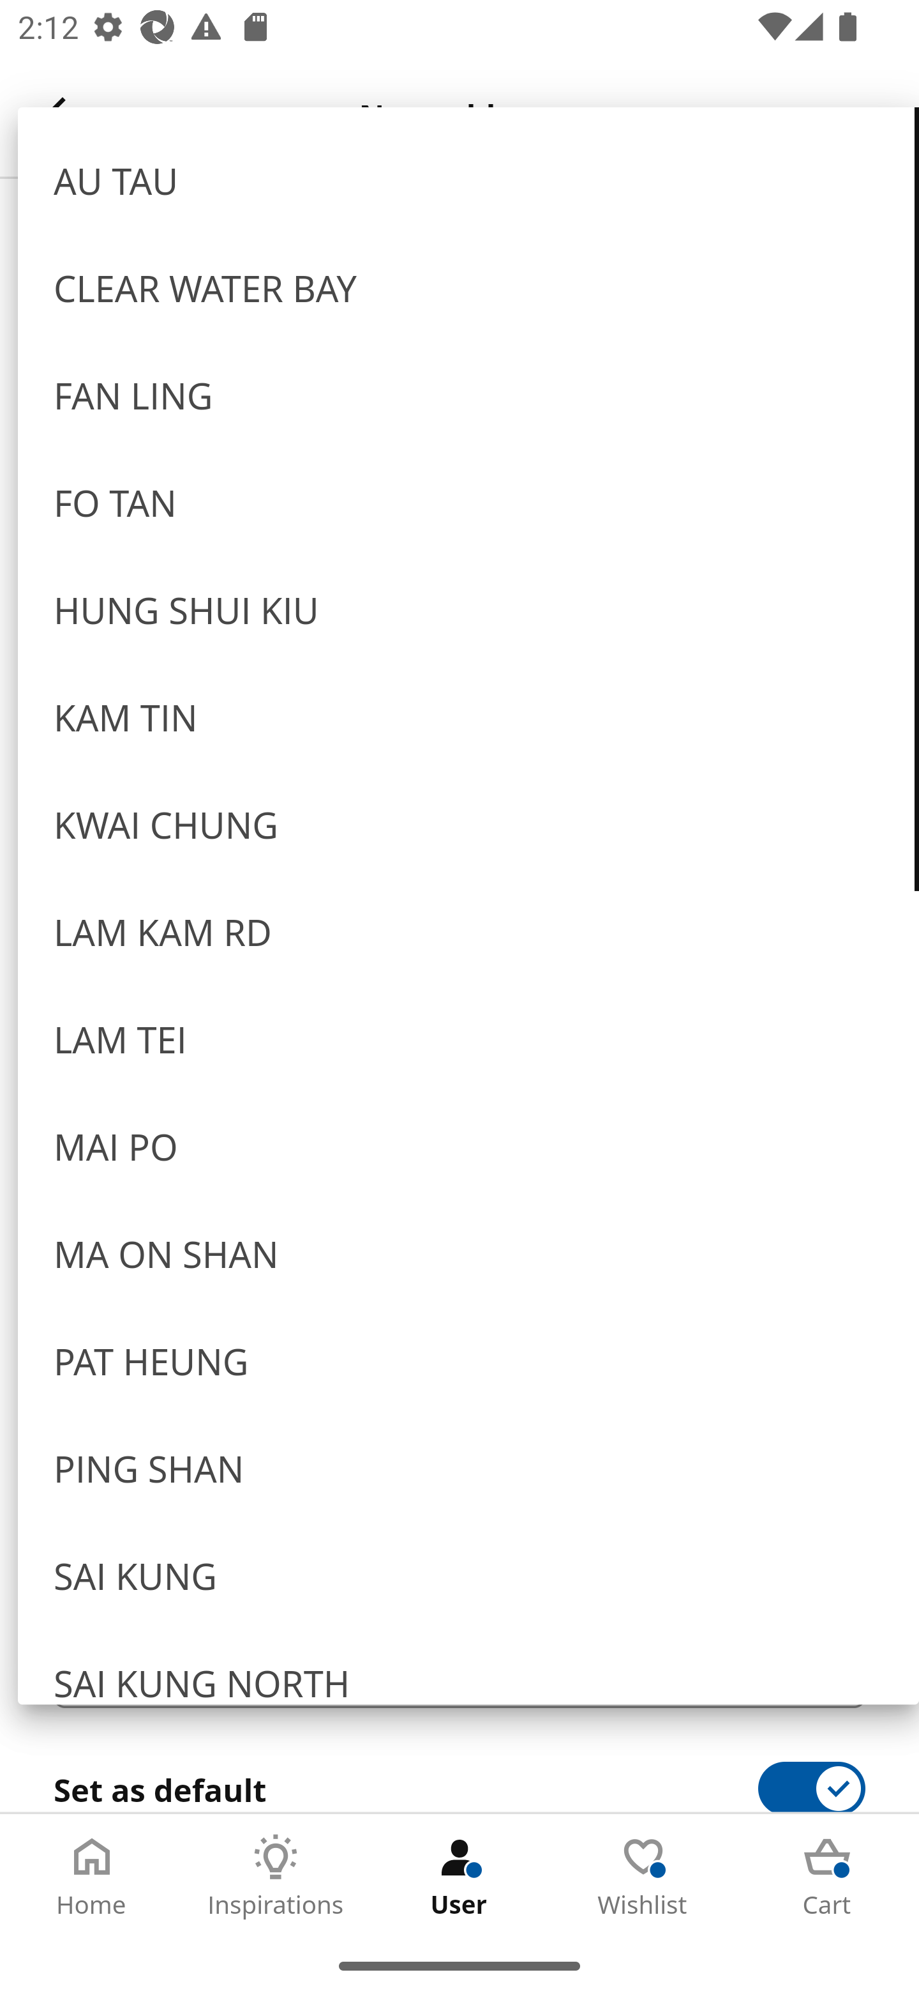  Describe the element at coordinates (459, 1876) in the screenshot. I see `User
Tab 3 of 5` at that location.